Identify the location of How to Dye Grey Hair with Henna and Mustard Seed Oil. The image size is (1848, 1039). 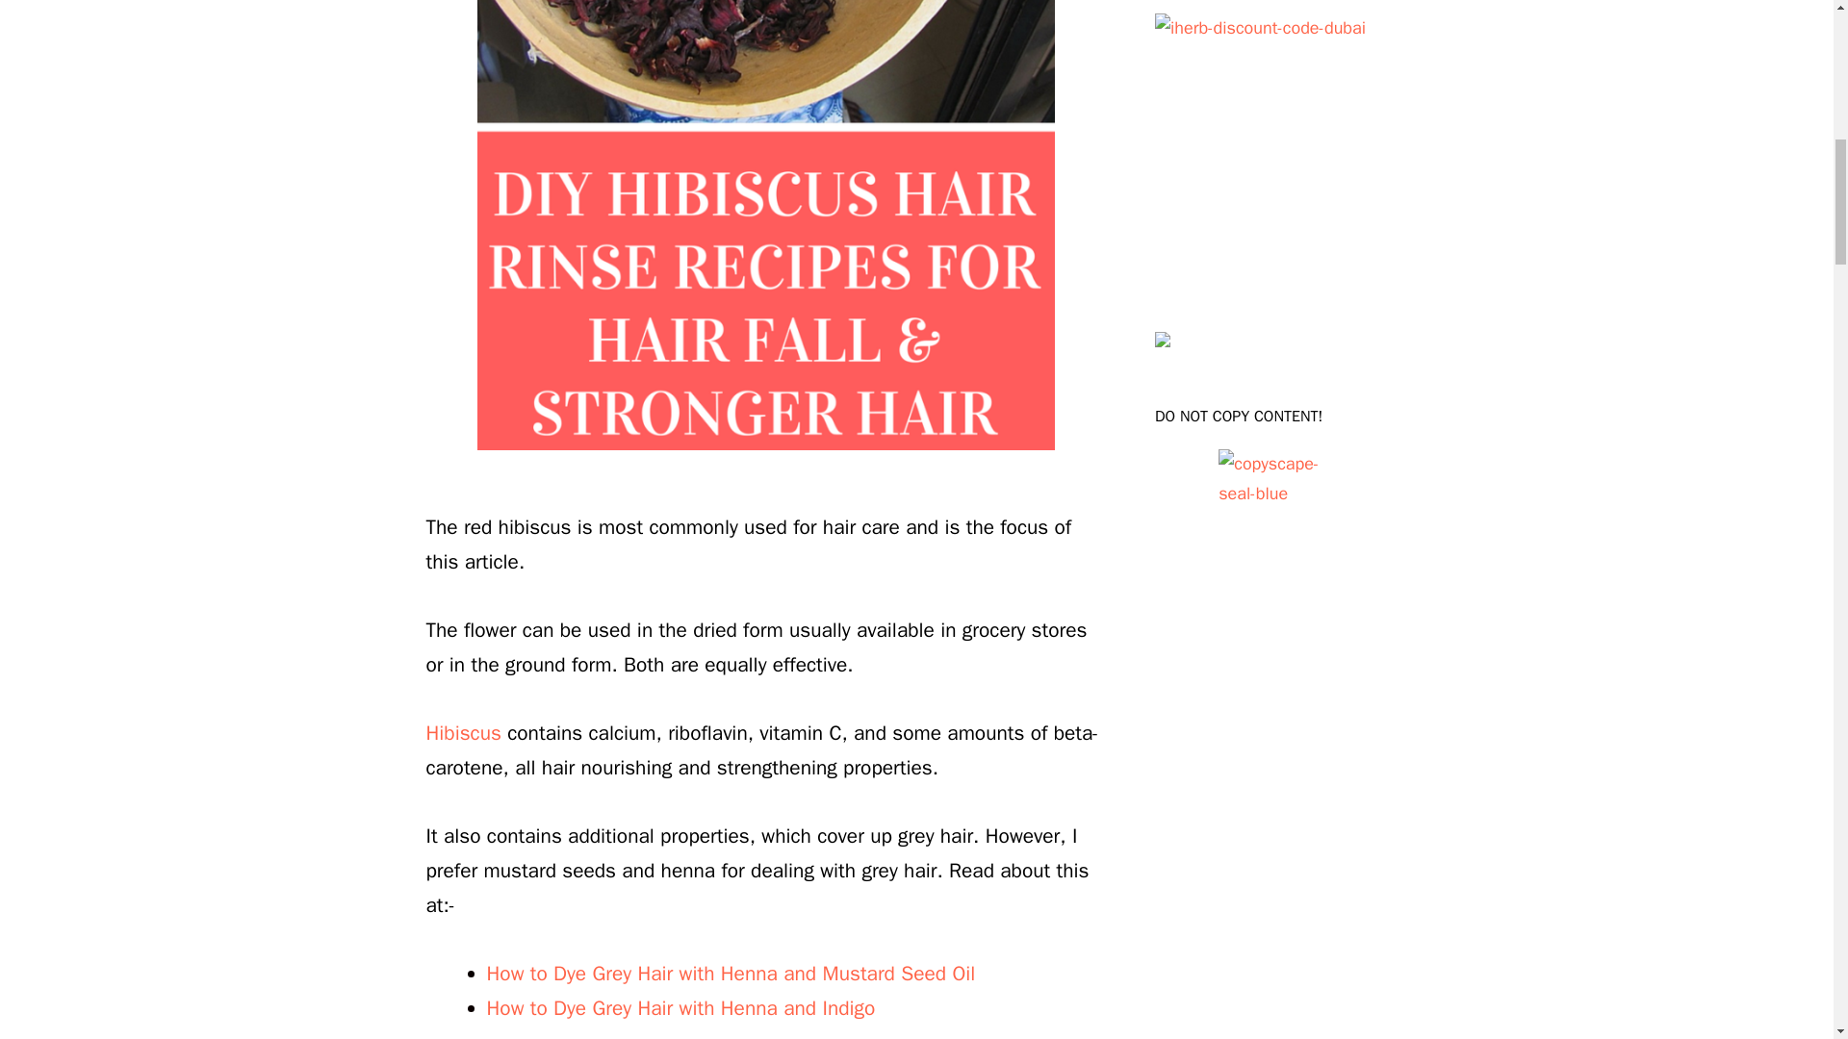
(731, 974).